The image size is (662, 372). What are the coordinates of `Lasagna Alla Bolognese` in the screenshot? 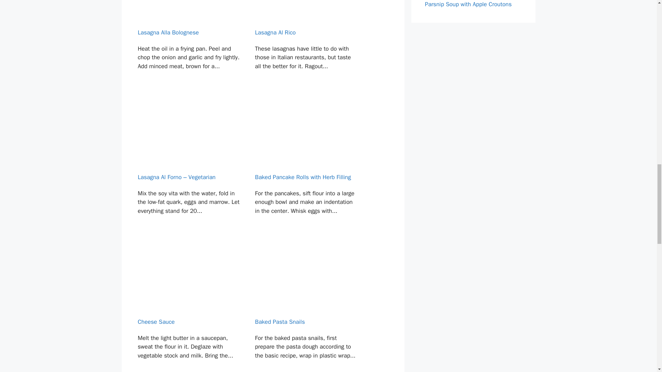 It's located at (188, 47).